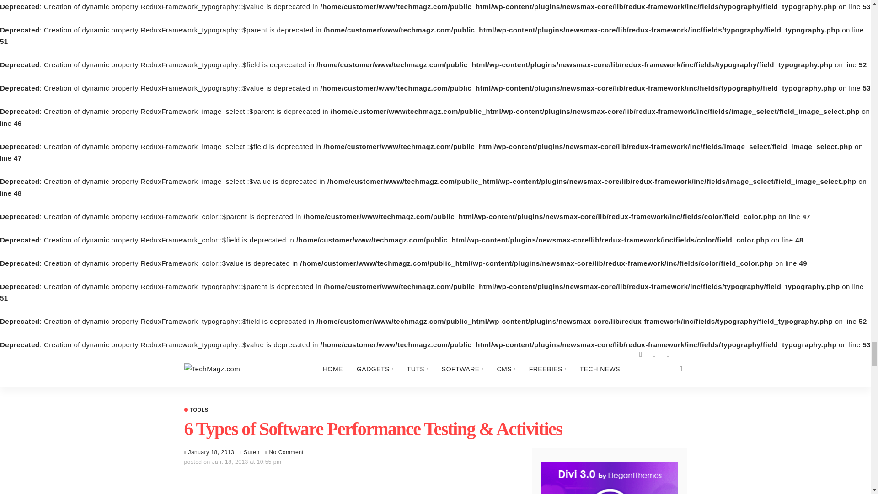 Image resolution: width=878 pixels, height=494 pixels. Describe the element at coordinates (417, 368) in the screenshot. I see `TUTS` at that location.